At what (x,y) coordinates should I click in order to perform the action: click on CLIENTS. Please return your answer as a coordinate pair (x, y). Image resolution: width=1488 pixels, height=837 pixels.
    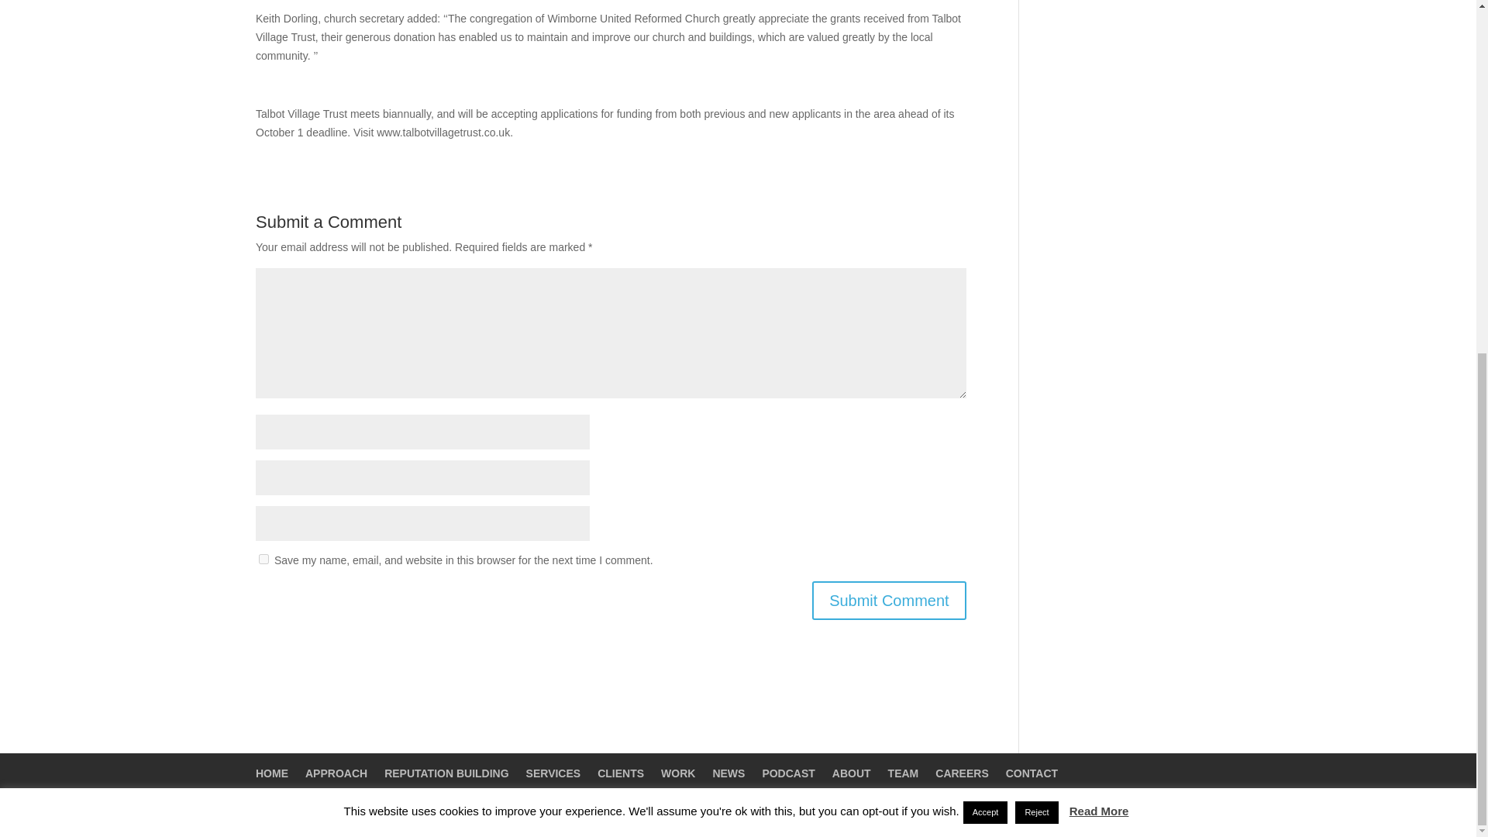
    Looking at the image, I should click on (621, 773).